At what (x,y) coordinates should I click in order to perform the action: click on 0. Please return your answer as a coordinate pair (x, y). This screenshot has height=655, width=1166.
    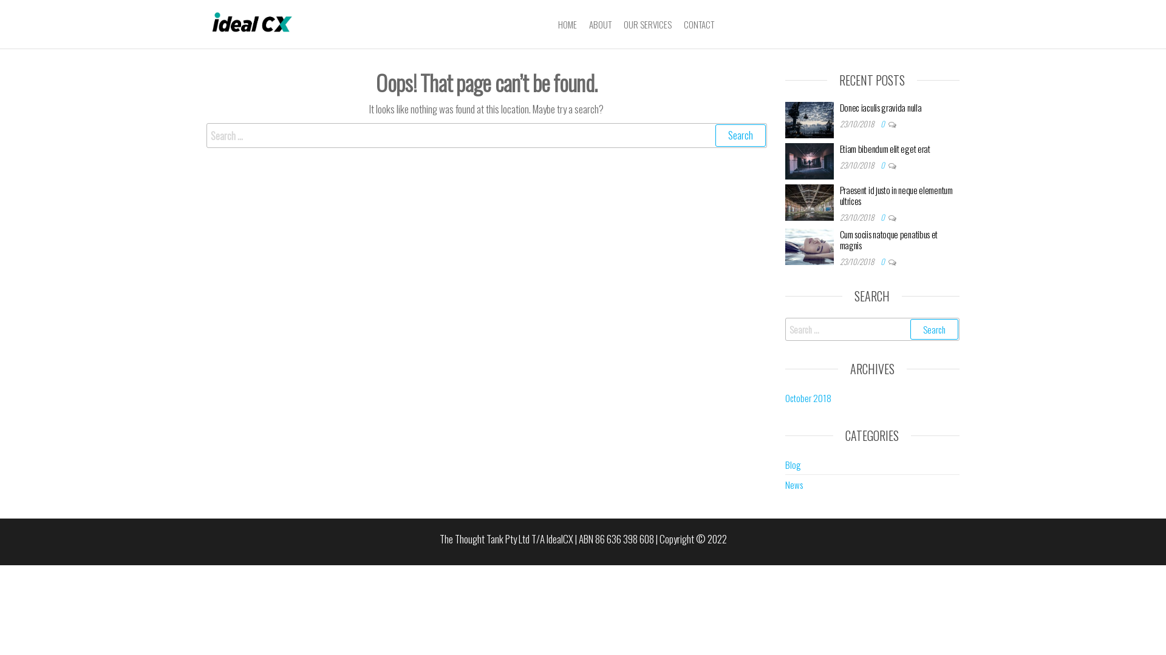
    Looking at the image, I should click on (884, 124).